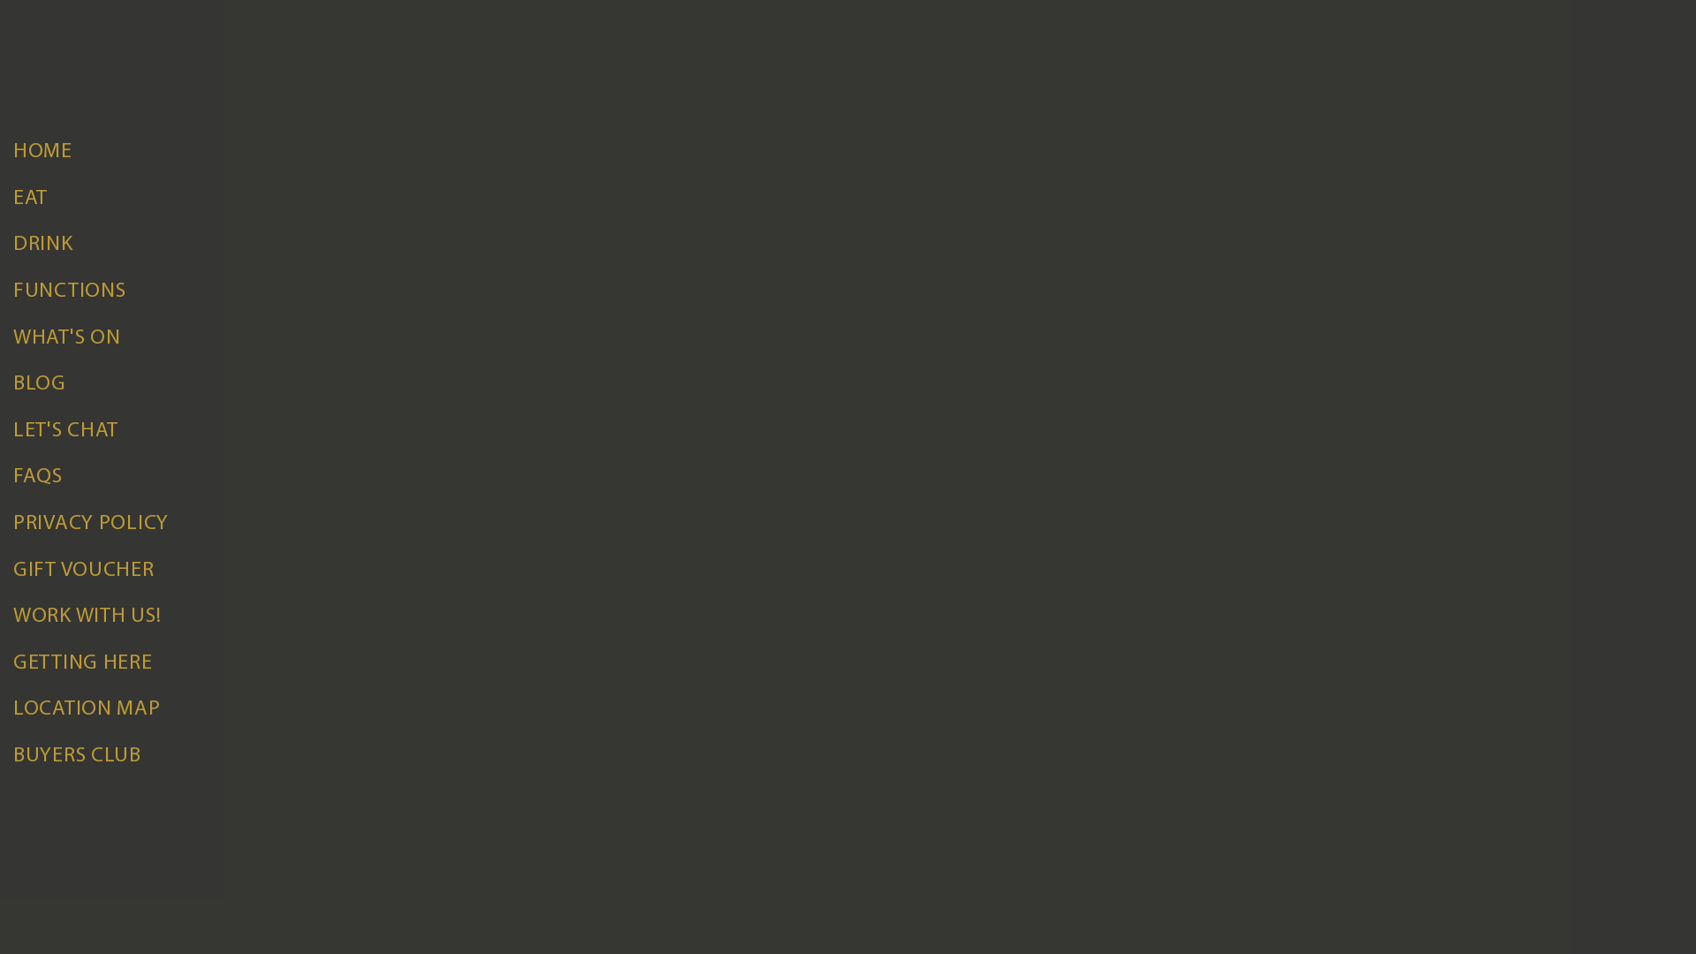 This screenshot has height=954, width=1696. What do you see at coordinates (848, 617) in the screenshot?
I see `WORK WITH US!` at bounding box center [848, 617].